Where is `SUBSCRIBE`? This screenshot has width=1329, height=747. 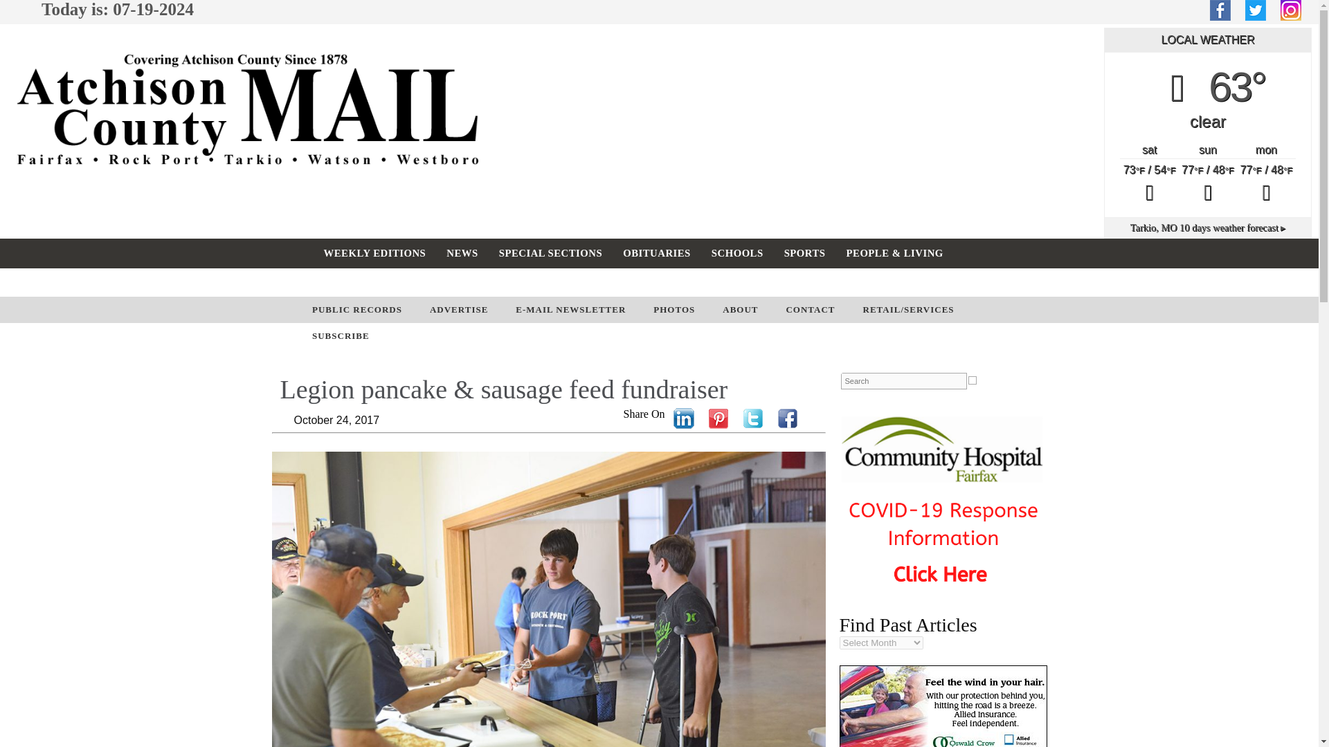
SUBSCRIBE is located at coordinates (435, 282).